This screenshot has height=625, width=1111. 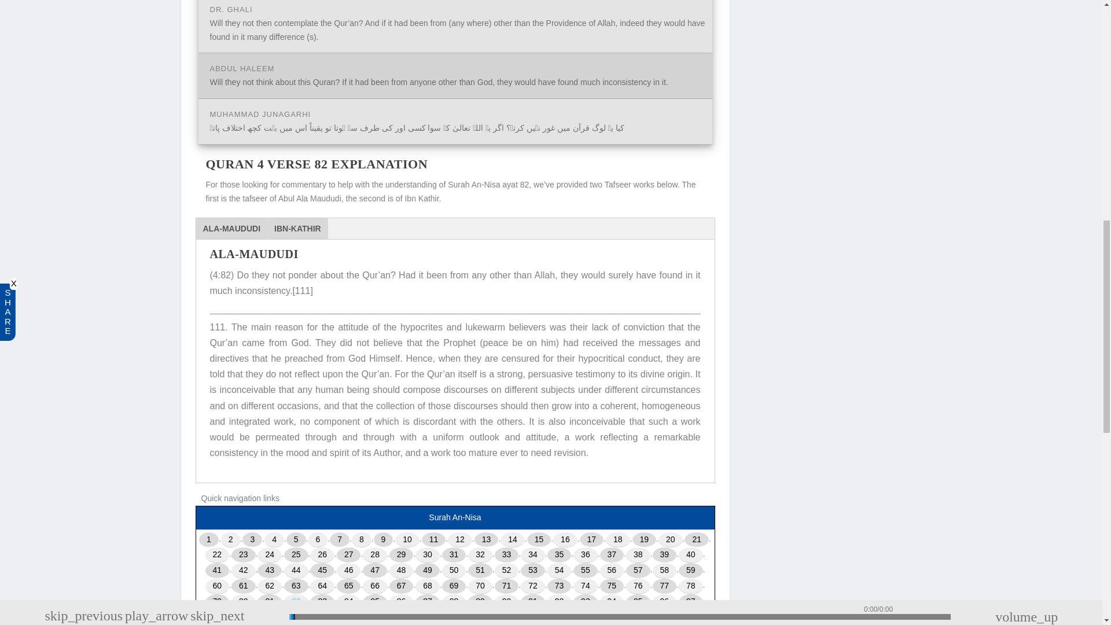 What do you see at coordinates (252, 541) in the screenshot?
I see `3` at bounding box center [252, 541].